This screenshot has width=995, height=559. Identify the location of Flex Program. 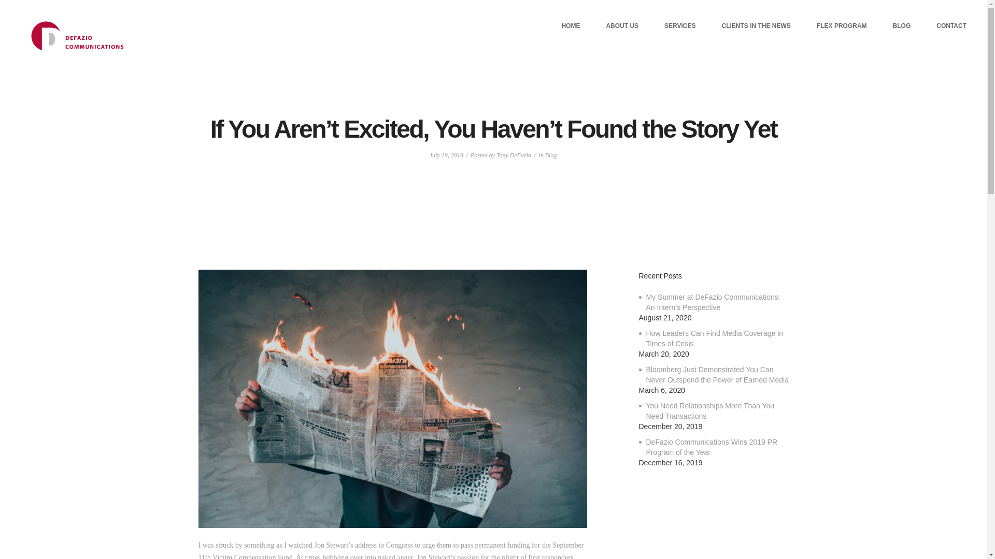
(842, 26).